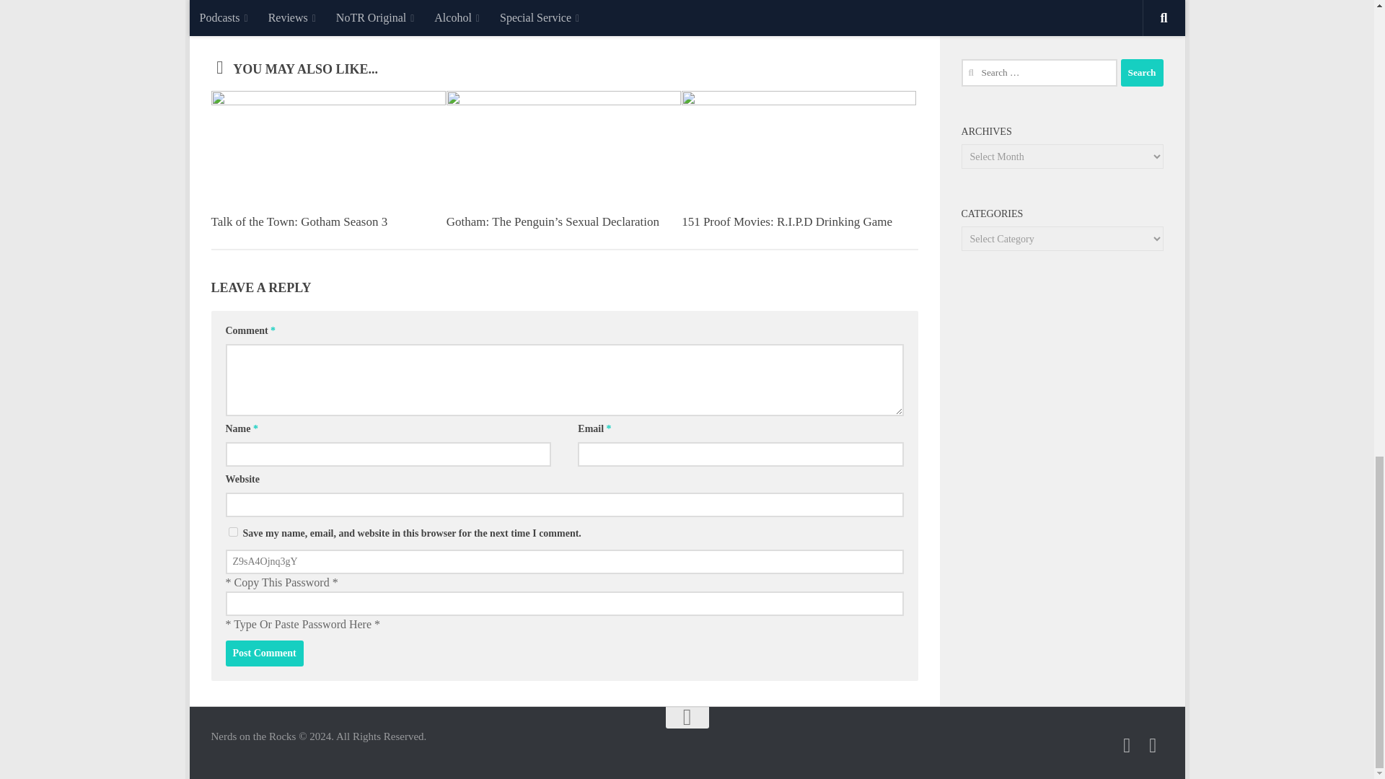  Describe the element at coordinates (1141, 72) in the screenshot. I see `Search` at that location.